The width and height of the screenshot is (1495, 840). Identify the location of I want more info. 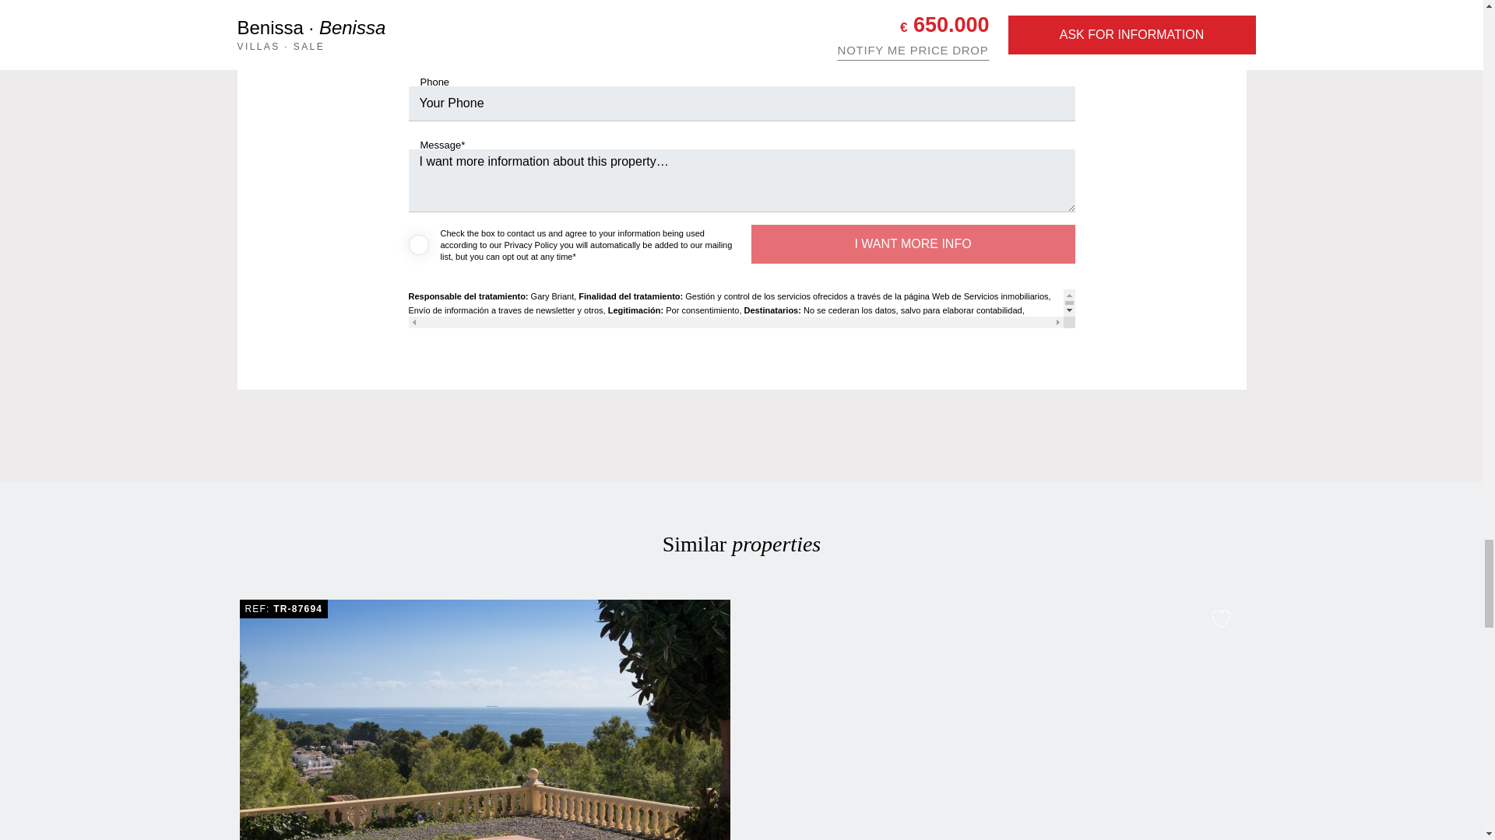
(913, 244).